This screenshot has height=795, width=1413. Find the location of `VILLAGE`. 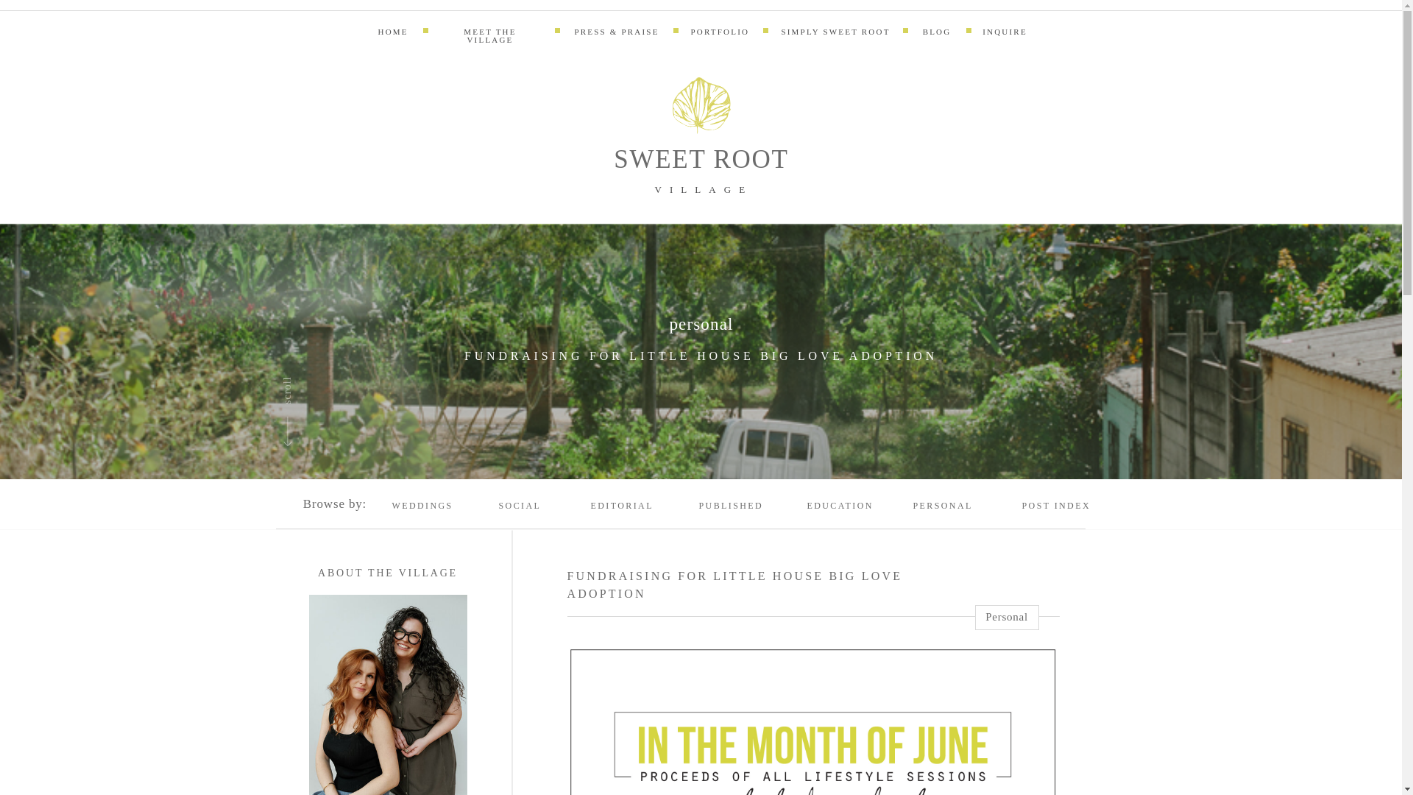

VILLAGE is located at coordinates (702, 193).